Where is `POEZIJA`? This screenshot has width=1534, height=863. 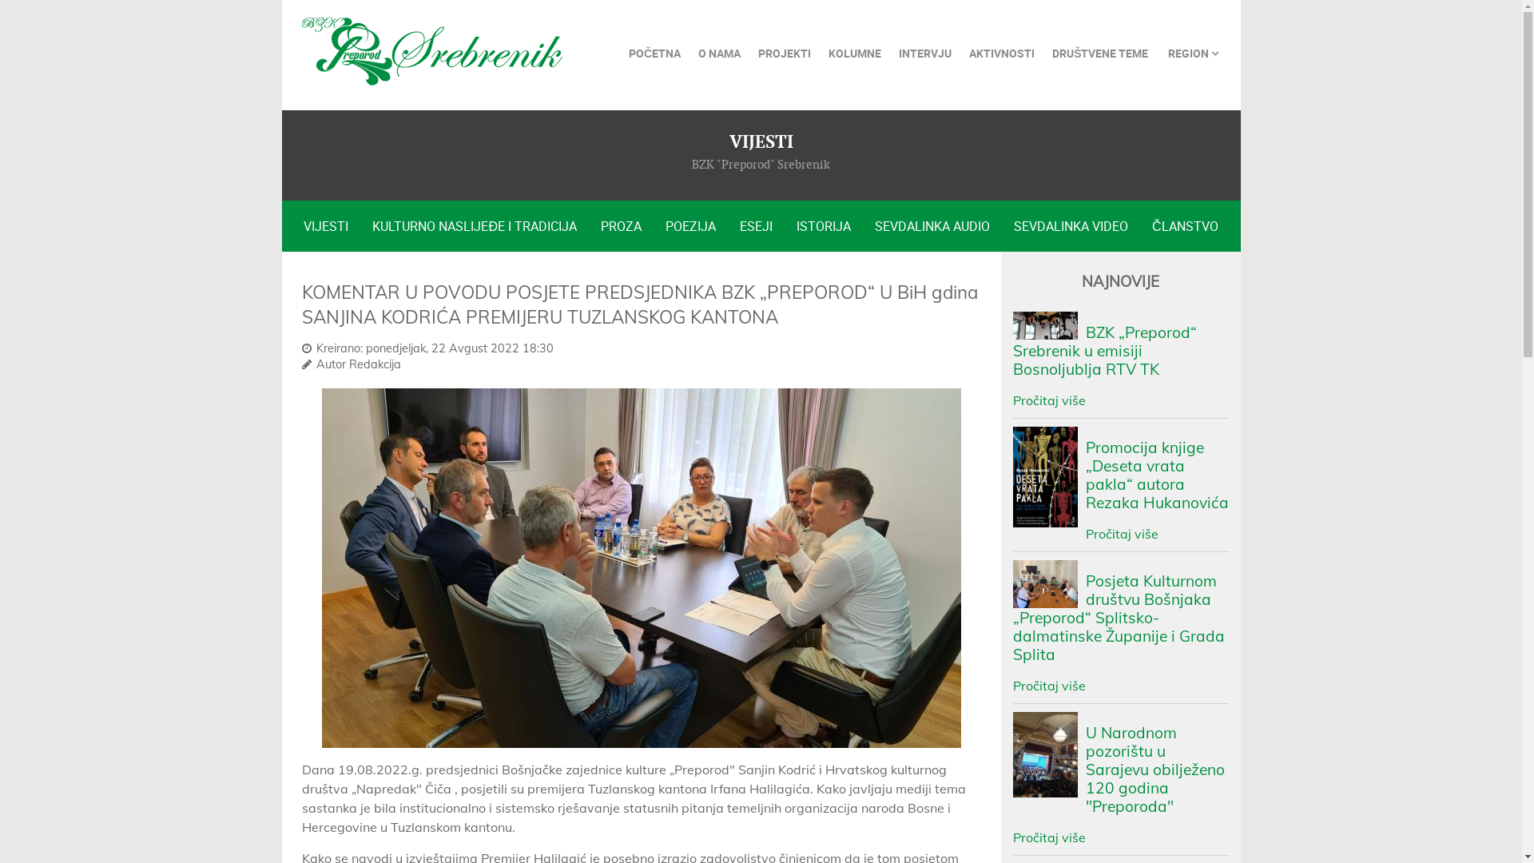 POEZIJA is located at coordinates (690, 226).